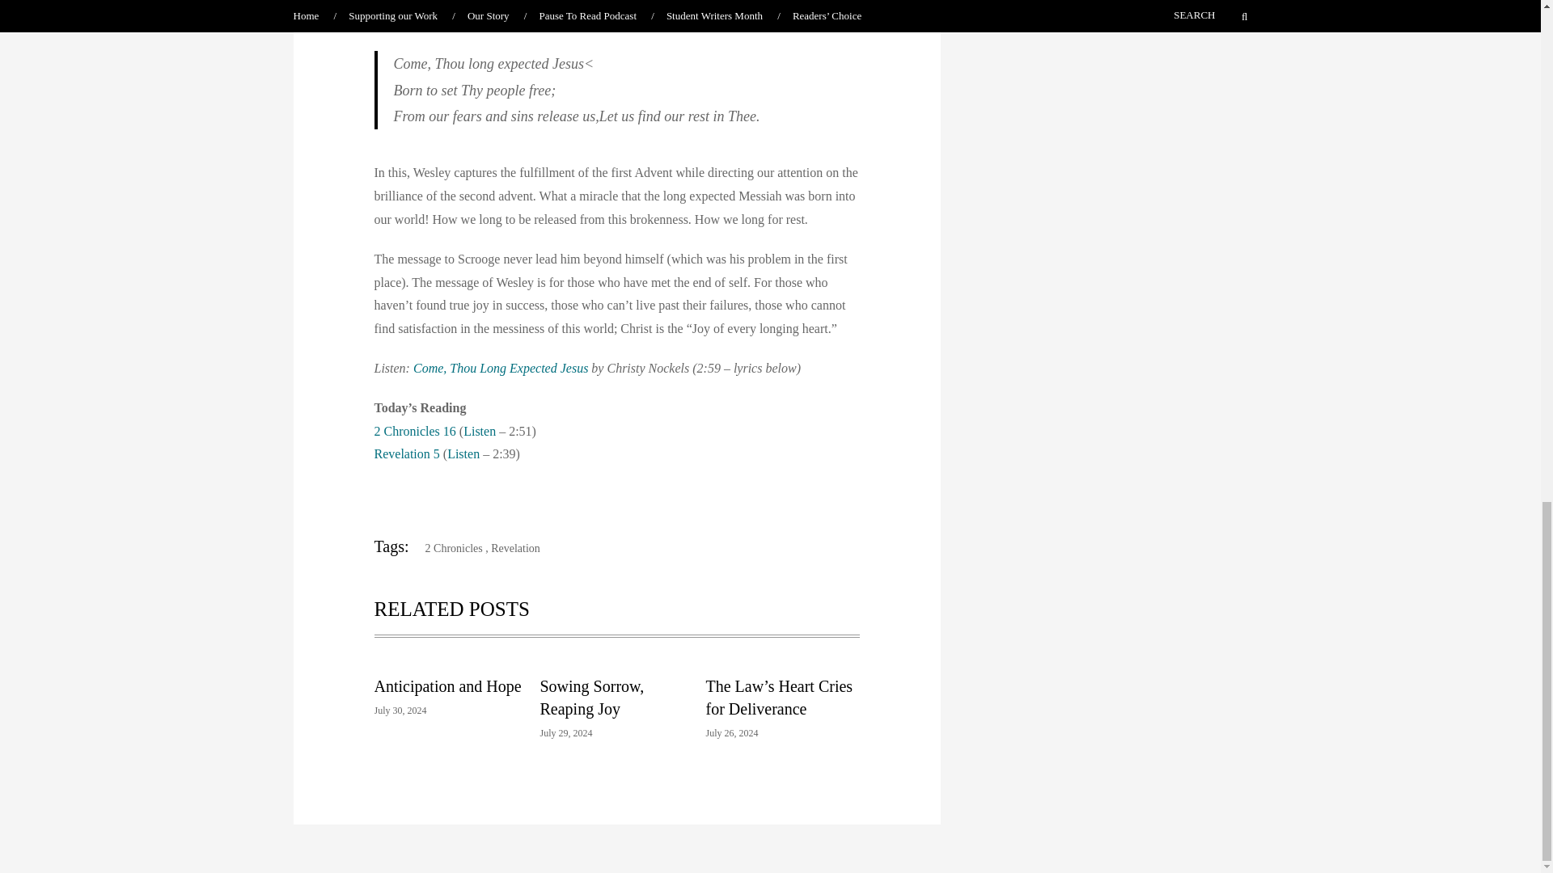  Describe the element at coordinates (500, 369) in the screenshot. I see `Come, Thou Long Expected Jesus` at that location.